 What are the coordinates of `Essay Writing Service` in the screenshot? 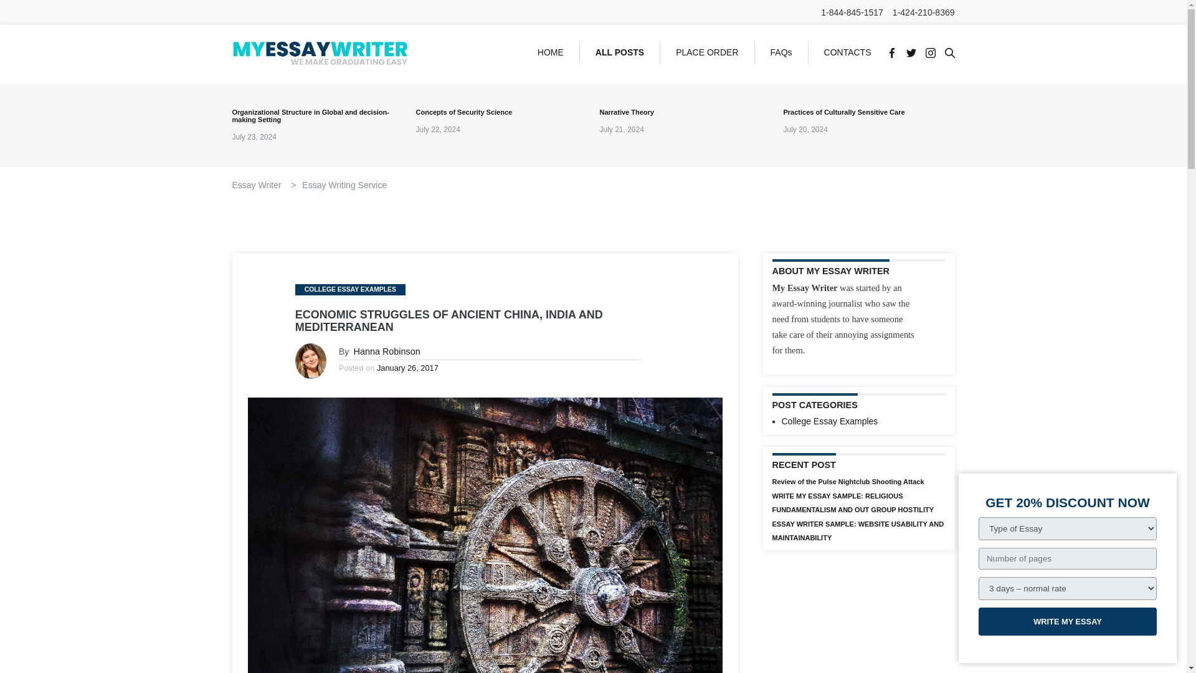 It's located at (344, 184).